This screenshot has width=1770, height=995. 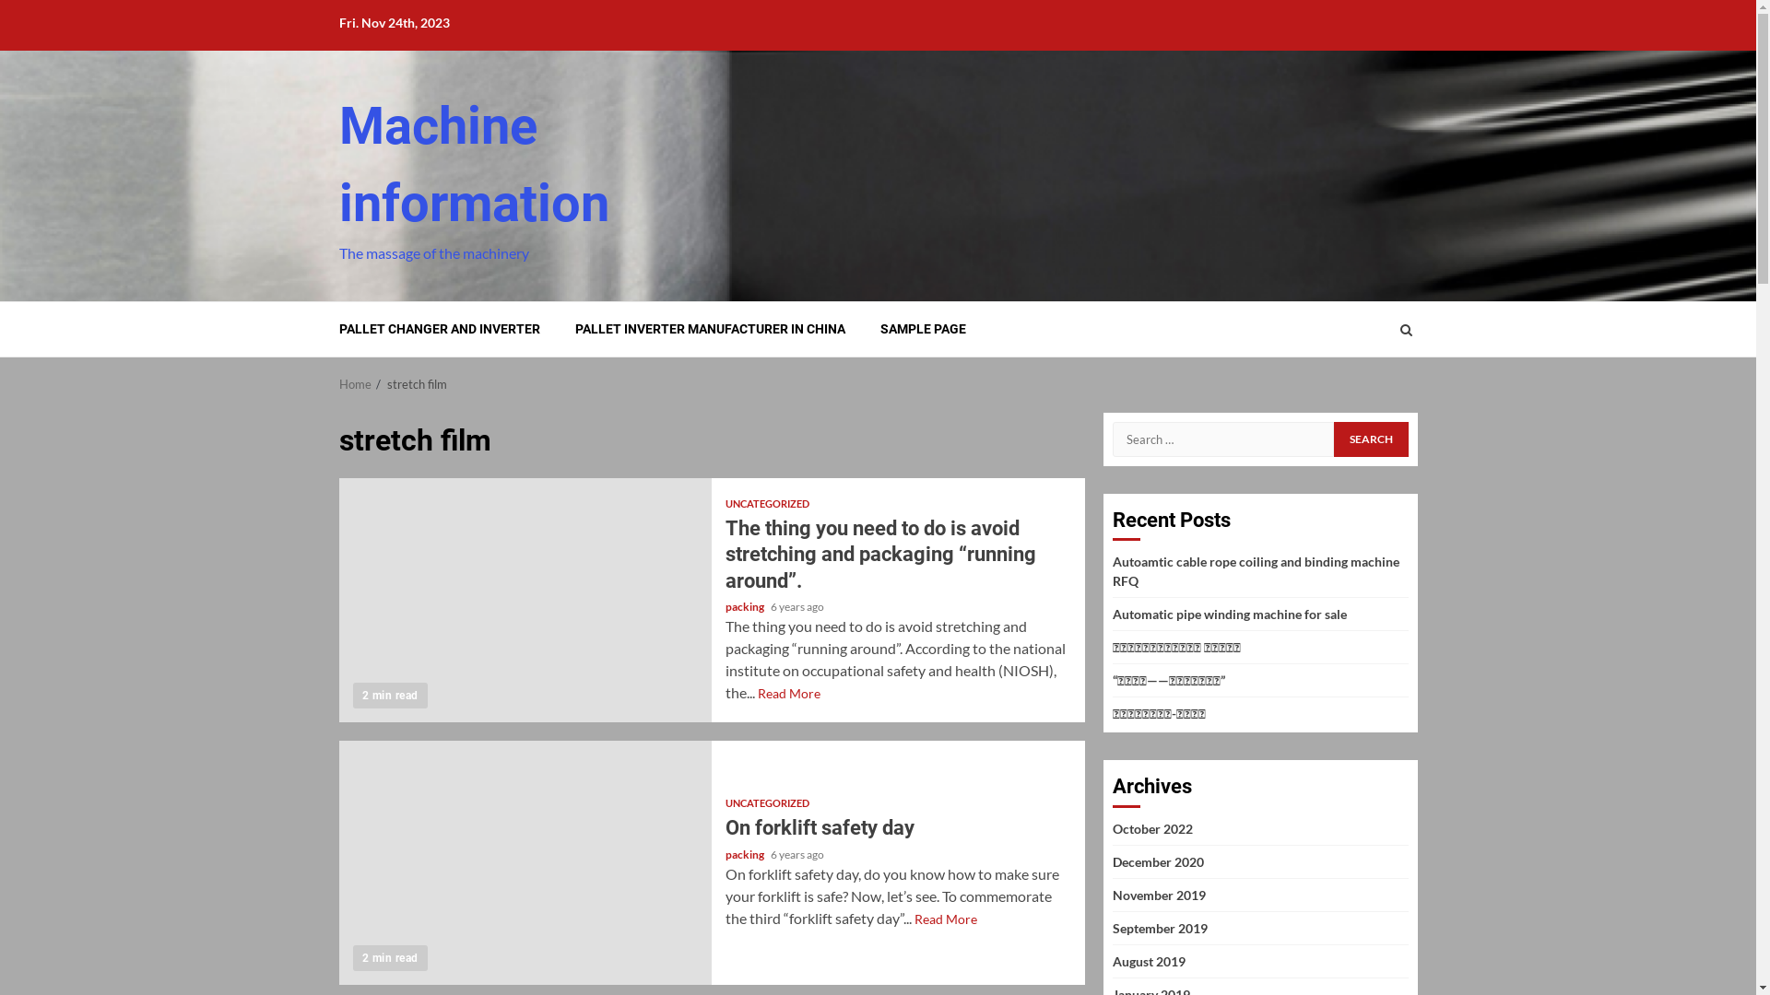 I want to click on SAMPLE PAGE, so click(x=922, y=330).